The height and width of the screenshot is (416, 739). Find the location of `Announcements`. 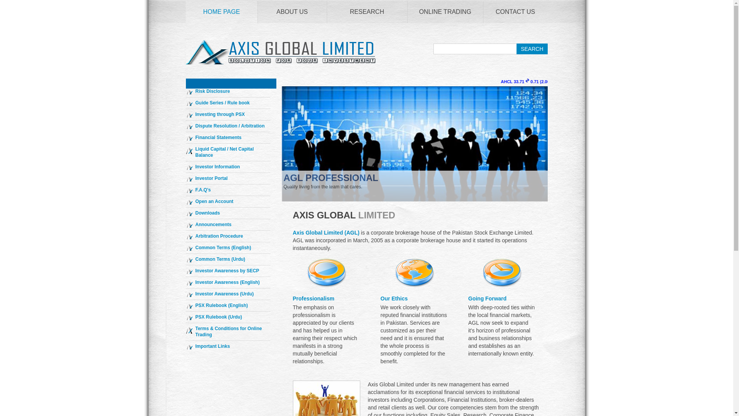

Announcements is located at coordinates (214, 224).